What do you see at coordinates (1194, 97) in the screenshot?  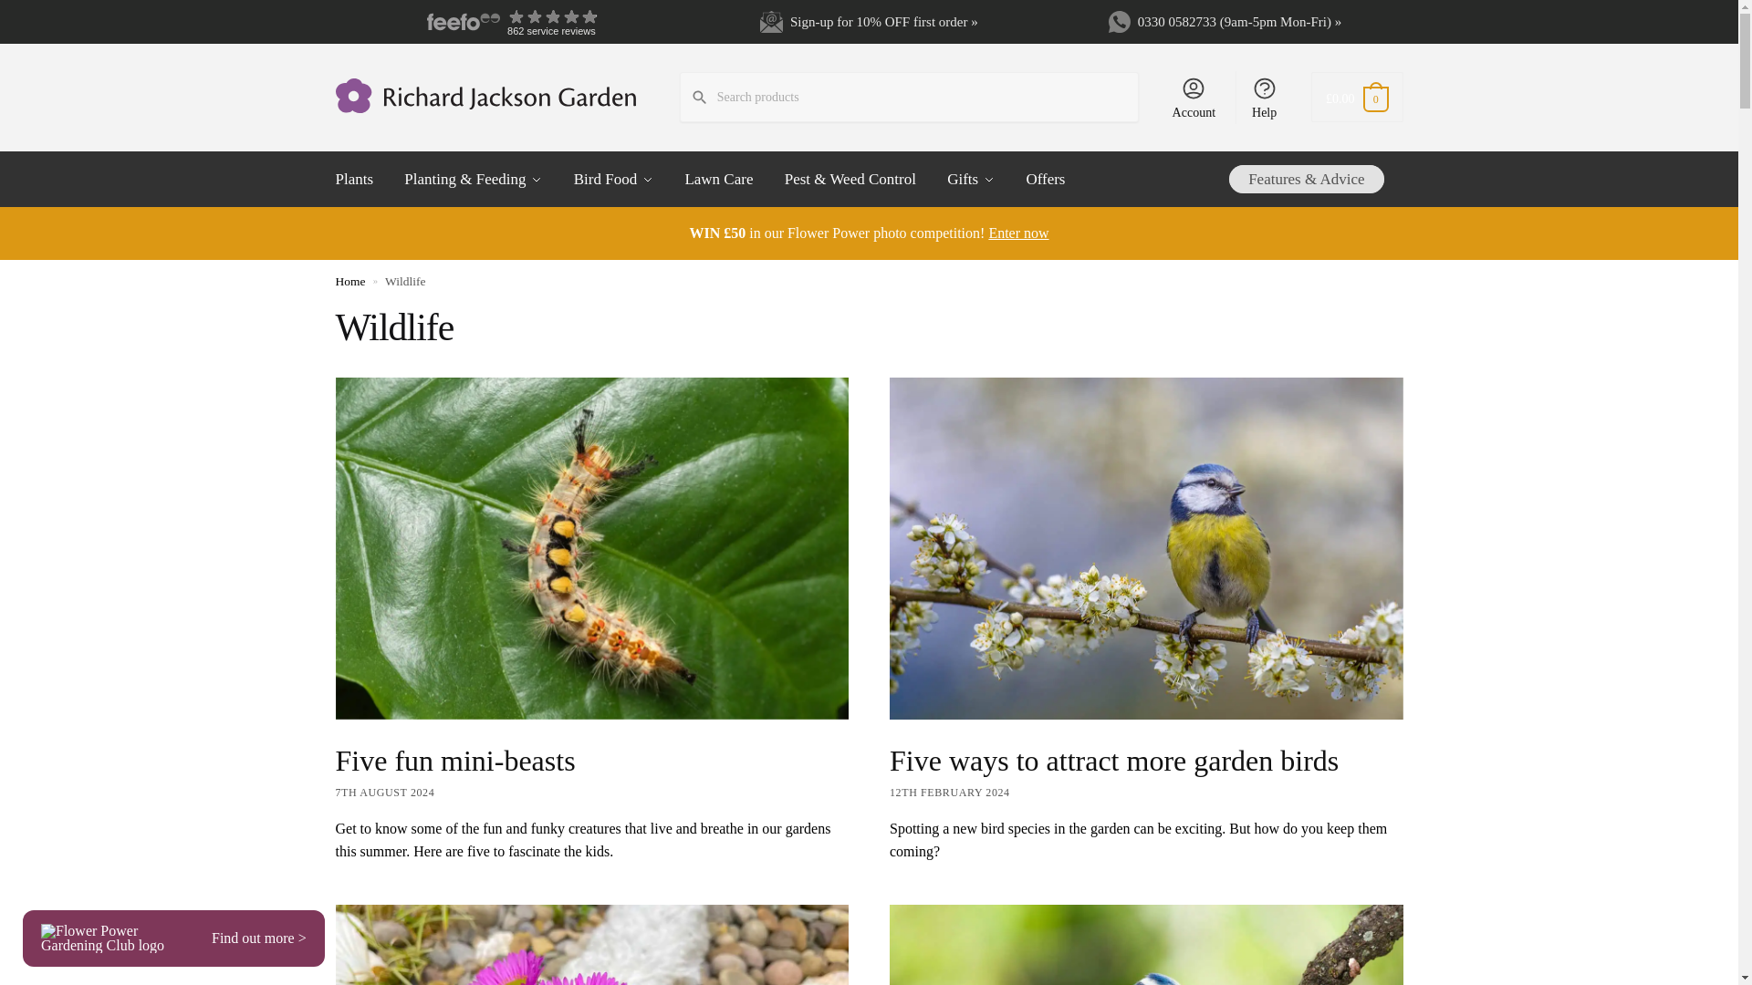 I see `Account` at bounding box center [1194, 97].